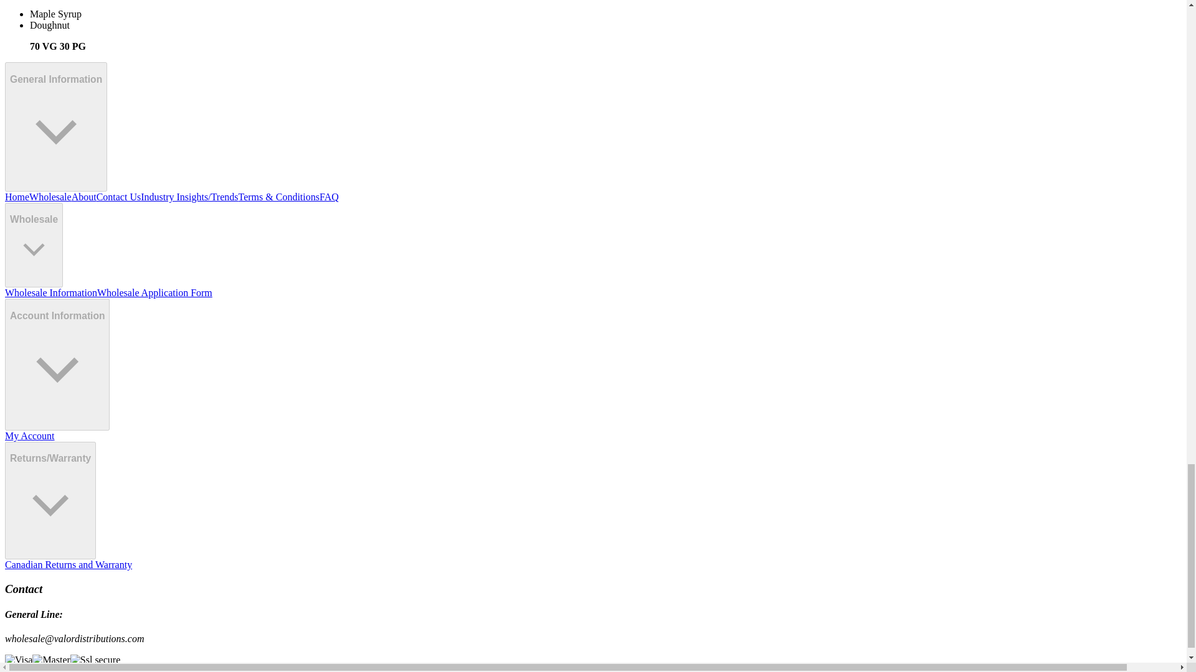 The image size is (1196, 672). Describe the element at coordinates (34, 249) in the screenshot. I see `Caret` at that location.